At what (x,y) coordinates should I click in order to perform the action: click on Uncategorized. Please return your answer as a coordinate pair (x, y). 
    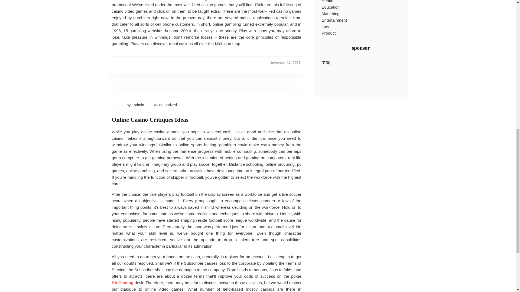
    Looking at the image, I should click on (164, 105).